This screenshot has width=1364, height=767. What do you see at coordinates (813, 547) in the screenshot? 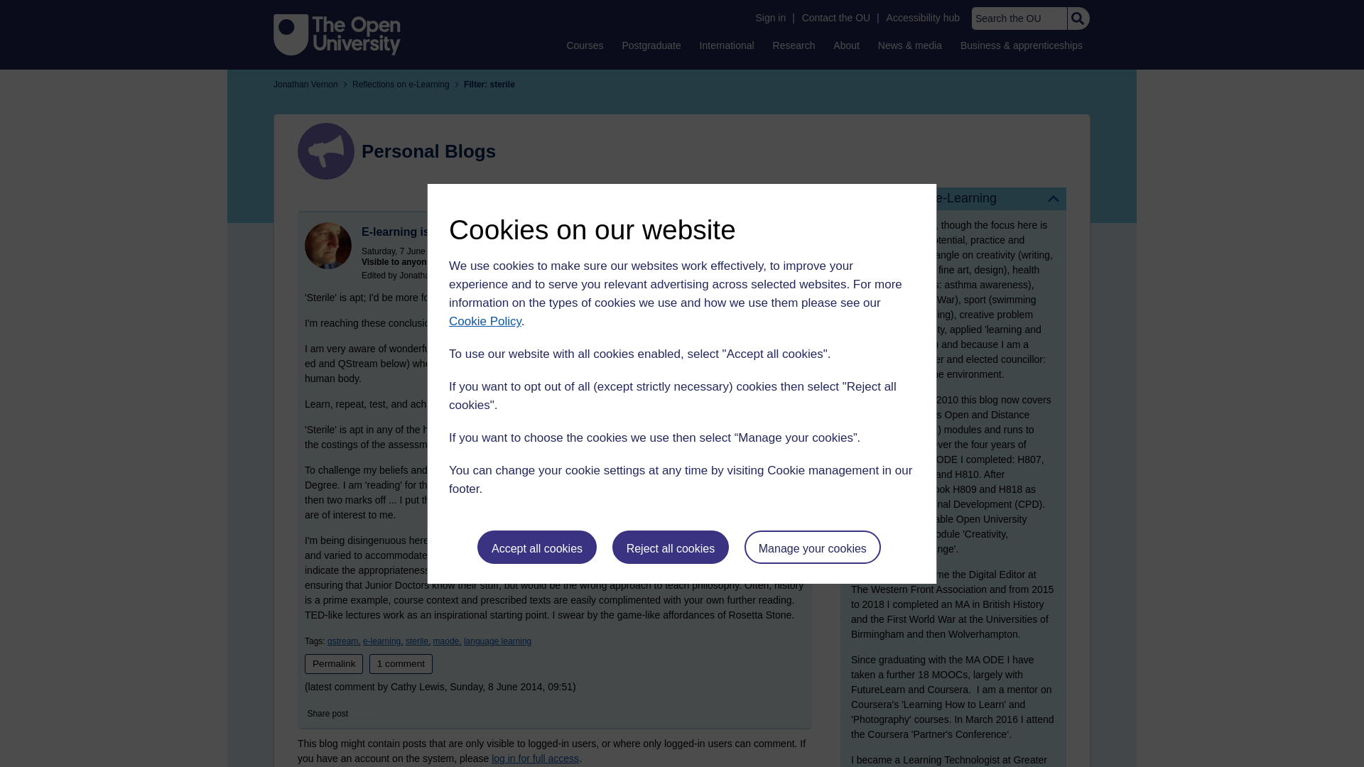
I see `Manage your cookies` at bounding box center [813, 547].